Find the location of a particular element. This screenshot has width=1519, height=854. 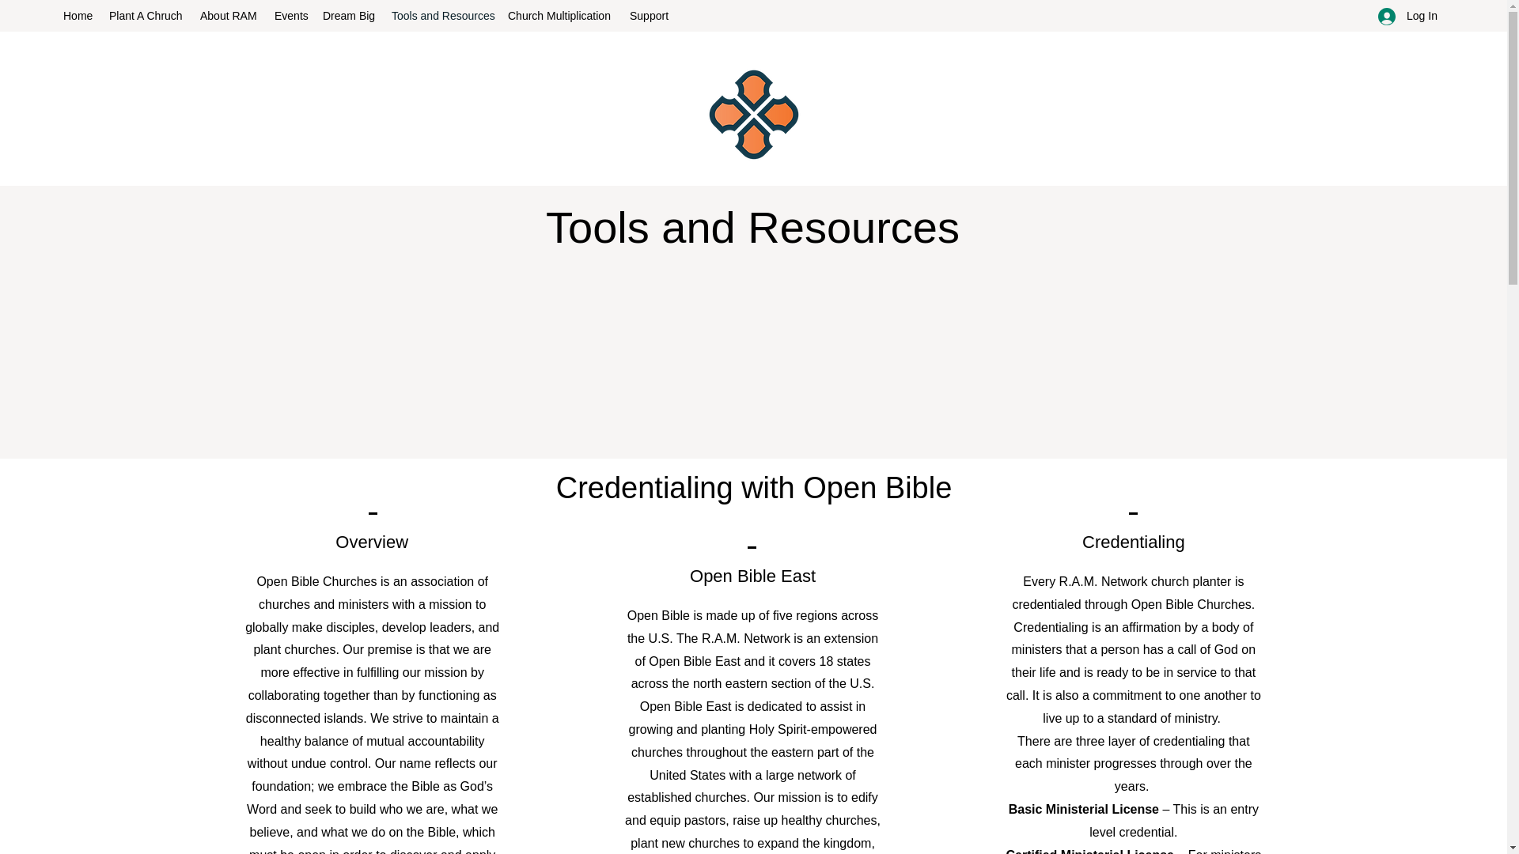

Dream Big is located at coordinates (349, 16).